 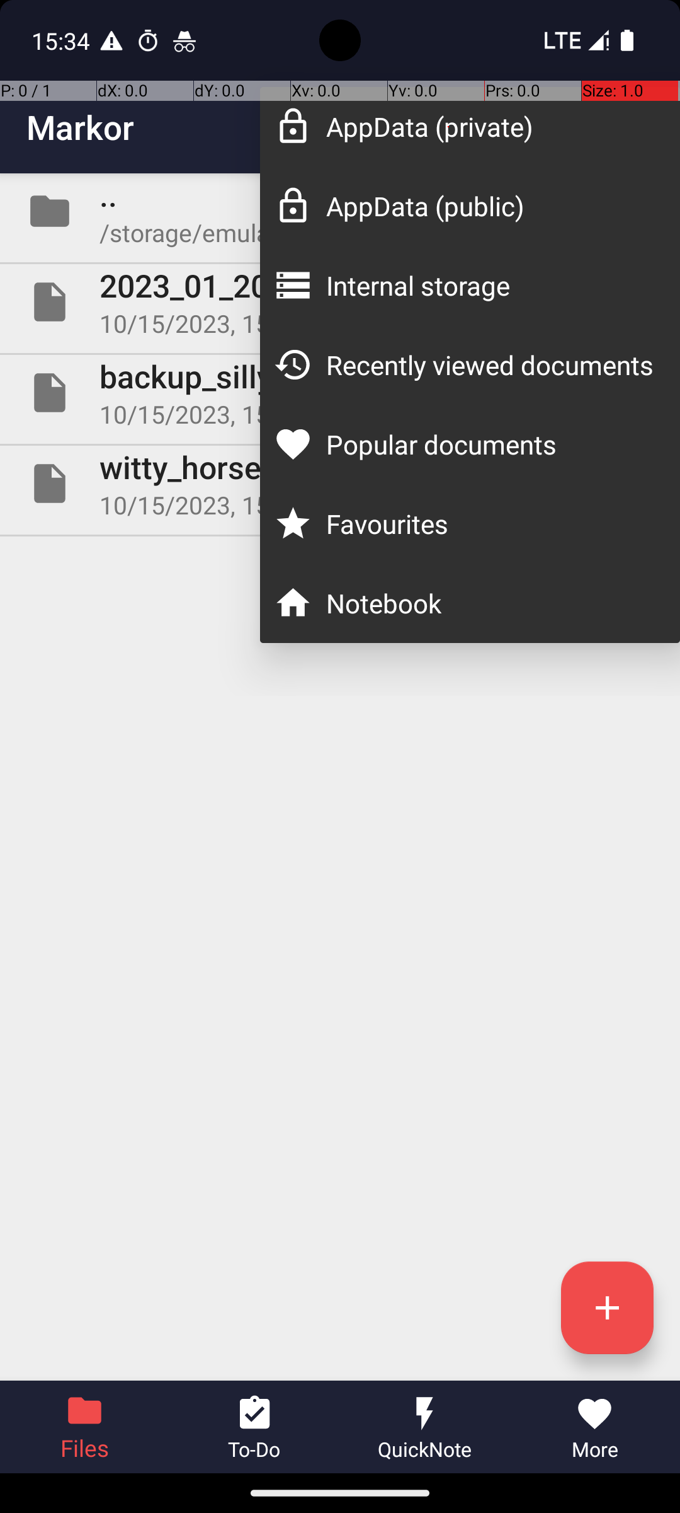 I want to click on AppData (public), so click(x=490, y=206).